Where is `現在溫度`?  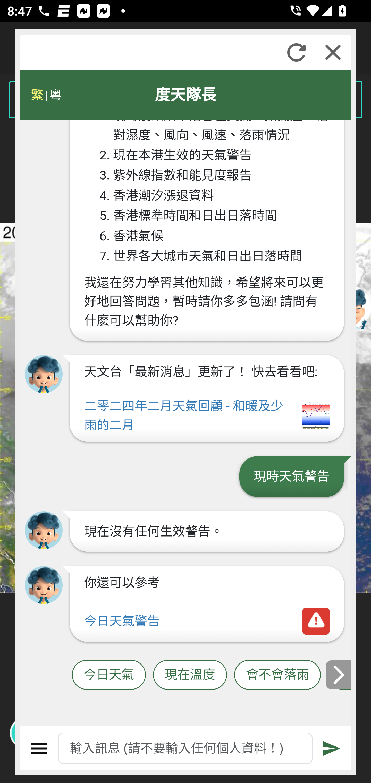 現在溫度 is located at coordinates (190, 675).